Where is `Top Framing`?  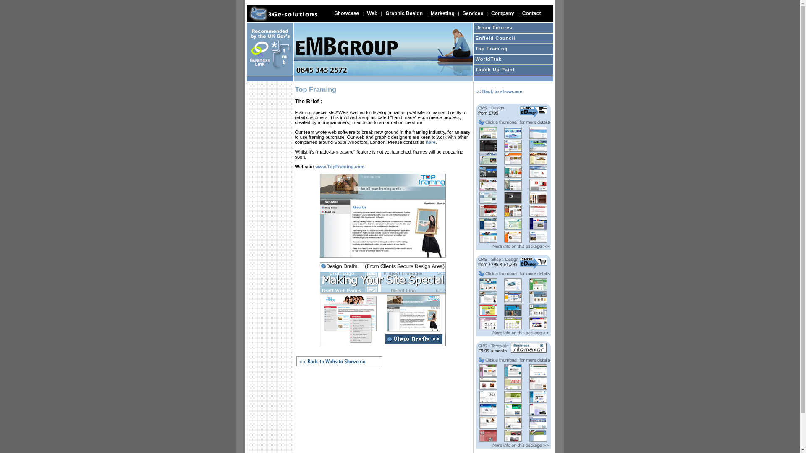
Top Framing is located at coordinates (513, 49).